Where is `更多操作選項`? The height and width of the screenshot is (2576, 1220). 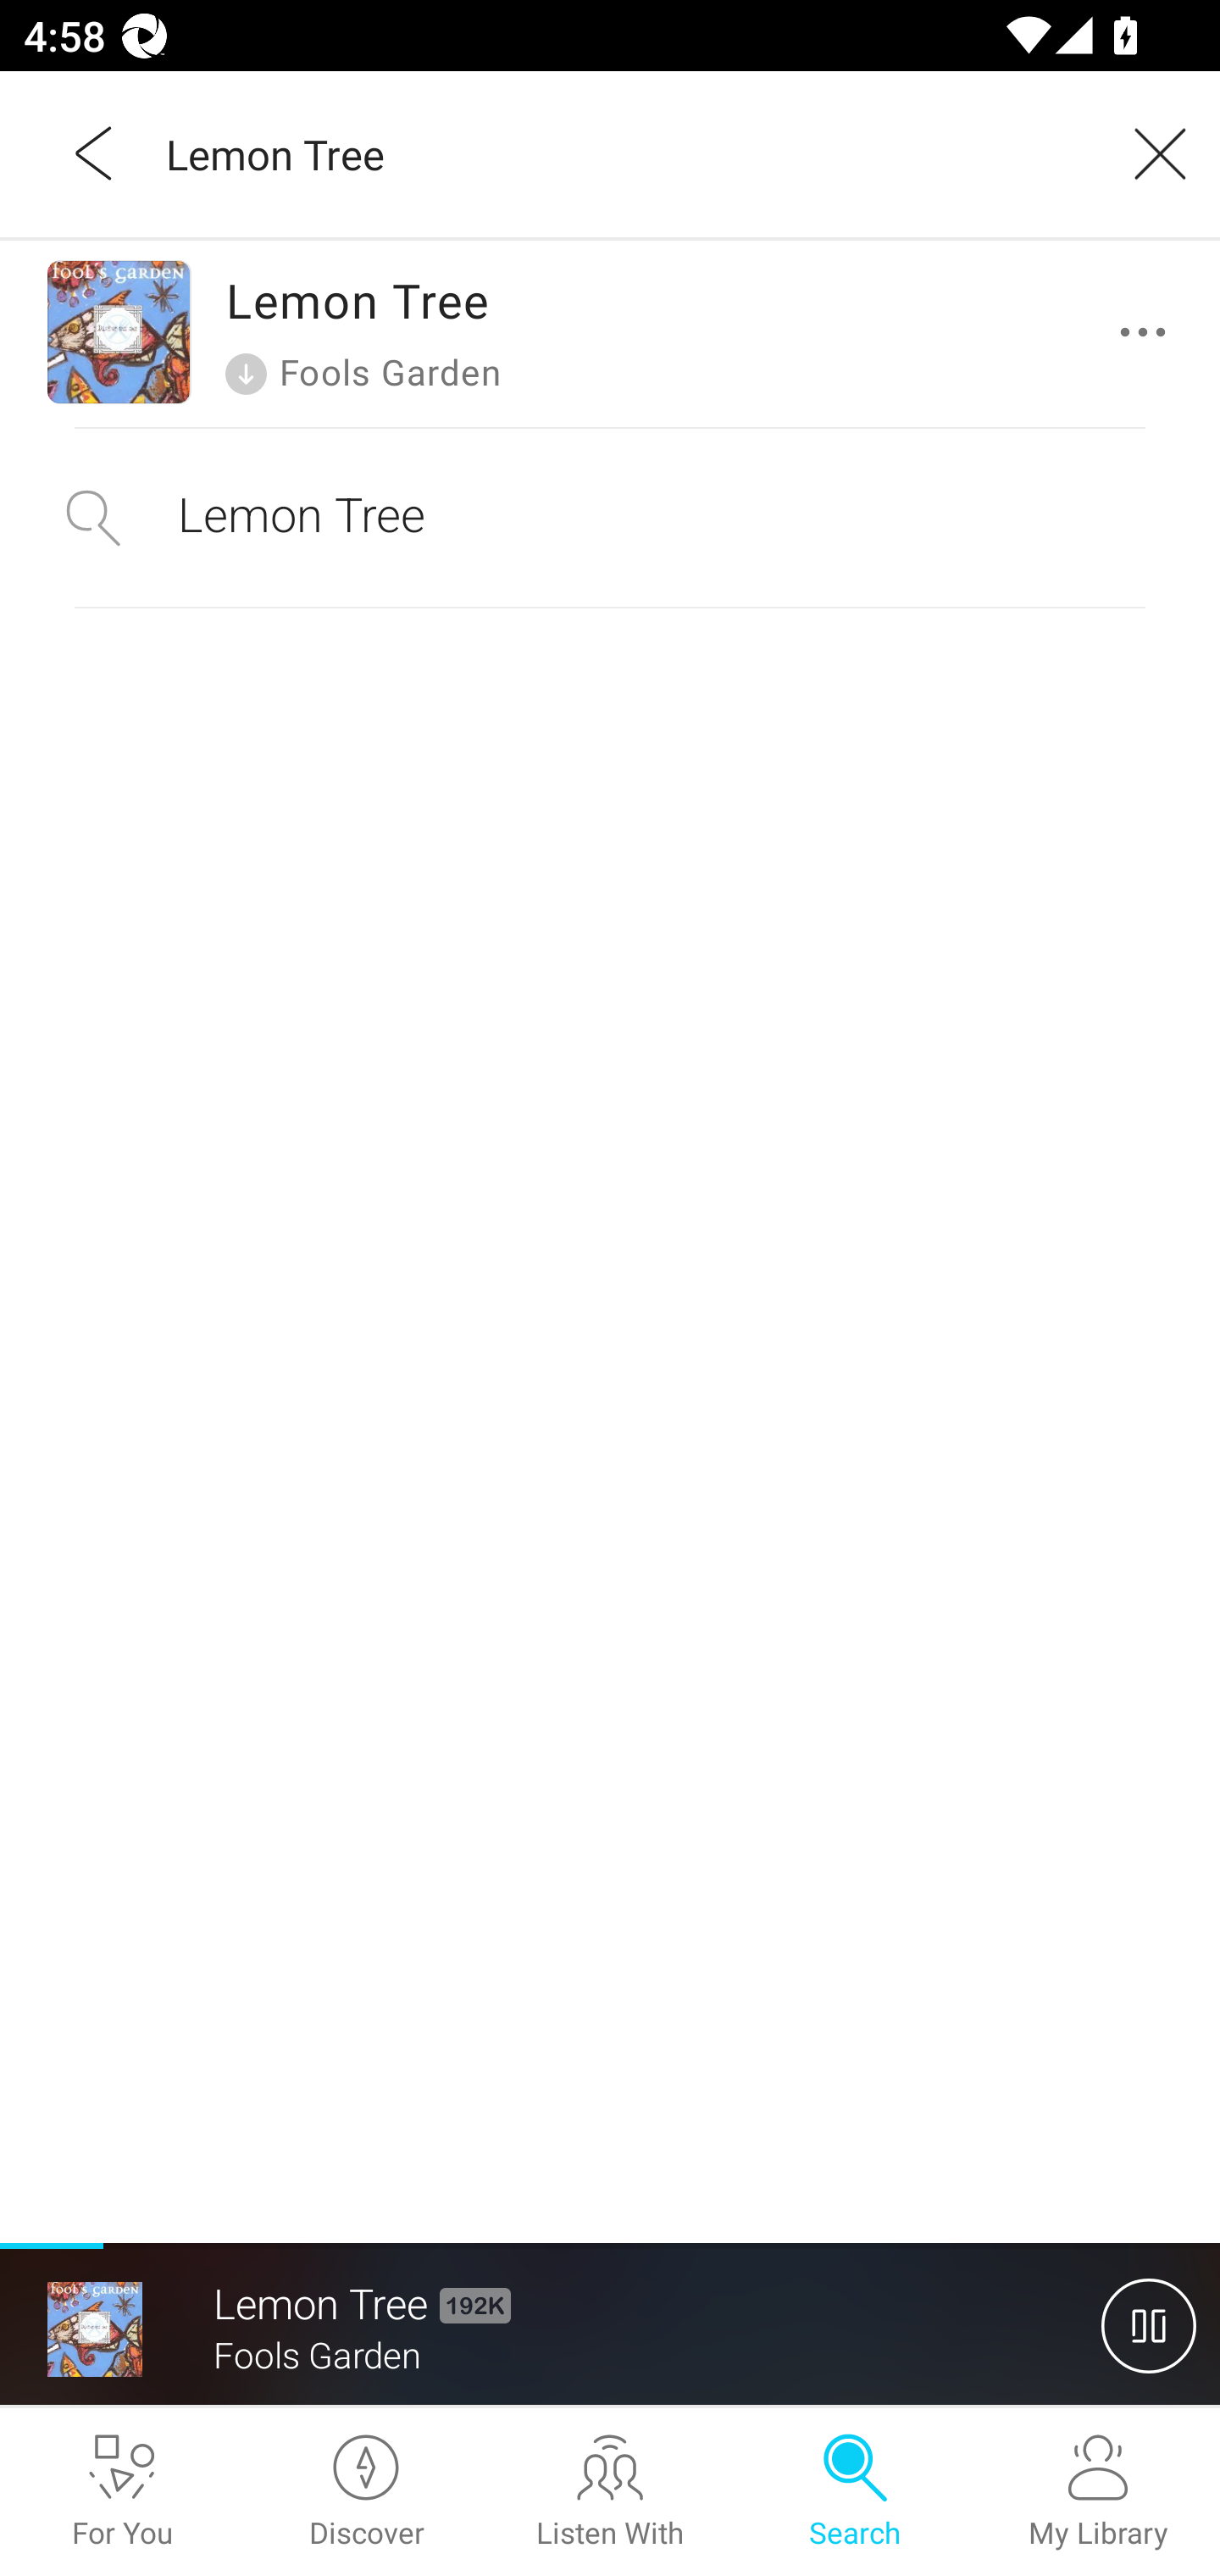 更多操作選項 is located at coordinates (1149, 332).